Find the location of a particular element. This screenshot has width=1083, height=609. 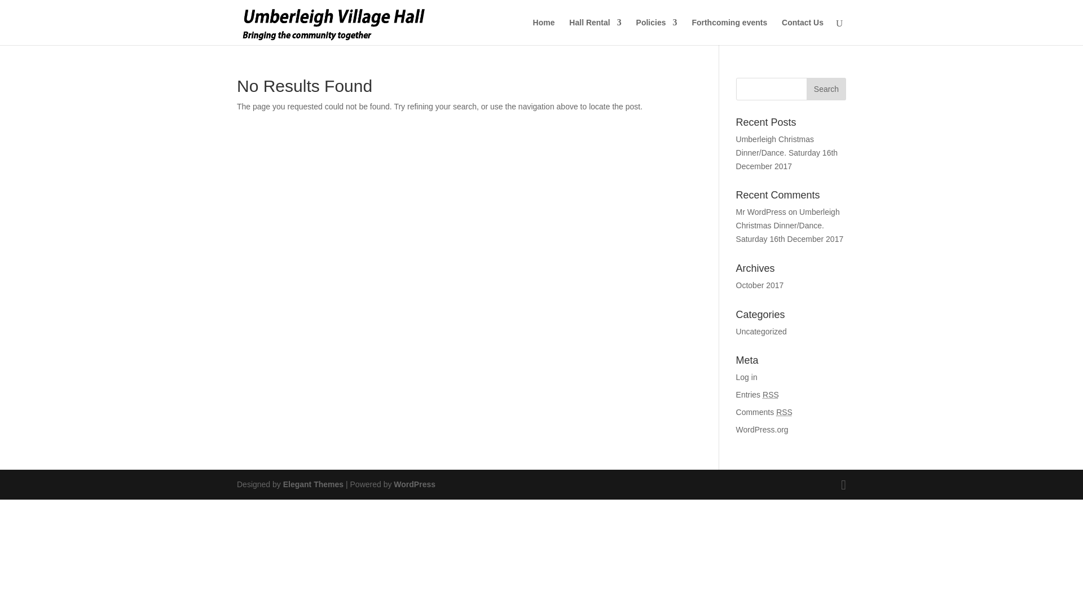

Mr WordPress is located at coordinates (761, 212).